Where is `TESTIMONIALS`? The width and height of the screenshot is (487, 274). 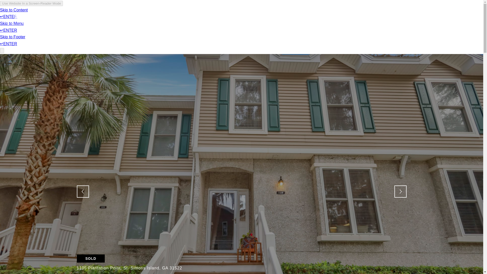 TESTIMONIALS is located at coordinates (317, 19).